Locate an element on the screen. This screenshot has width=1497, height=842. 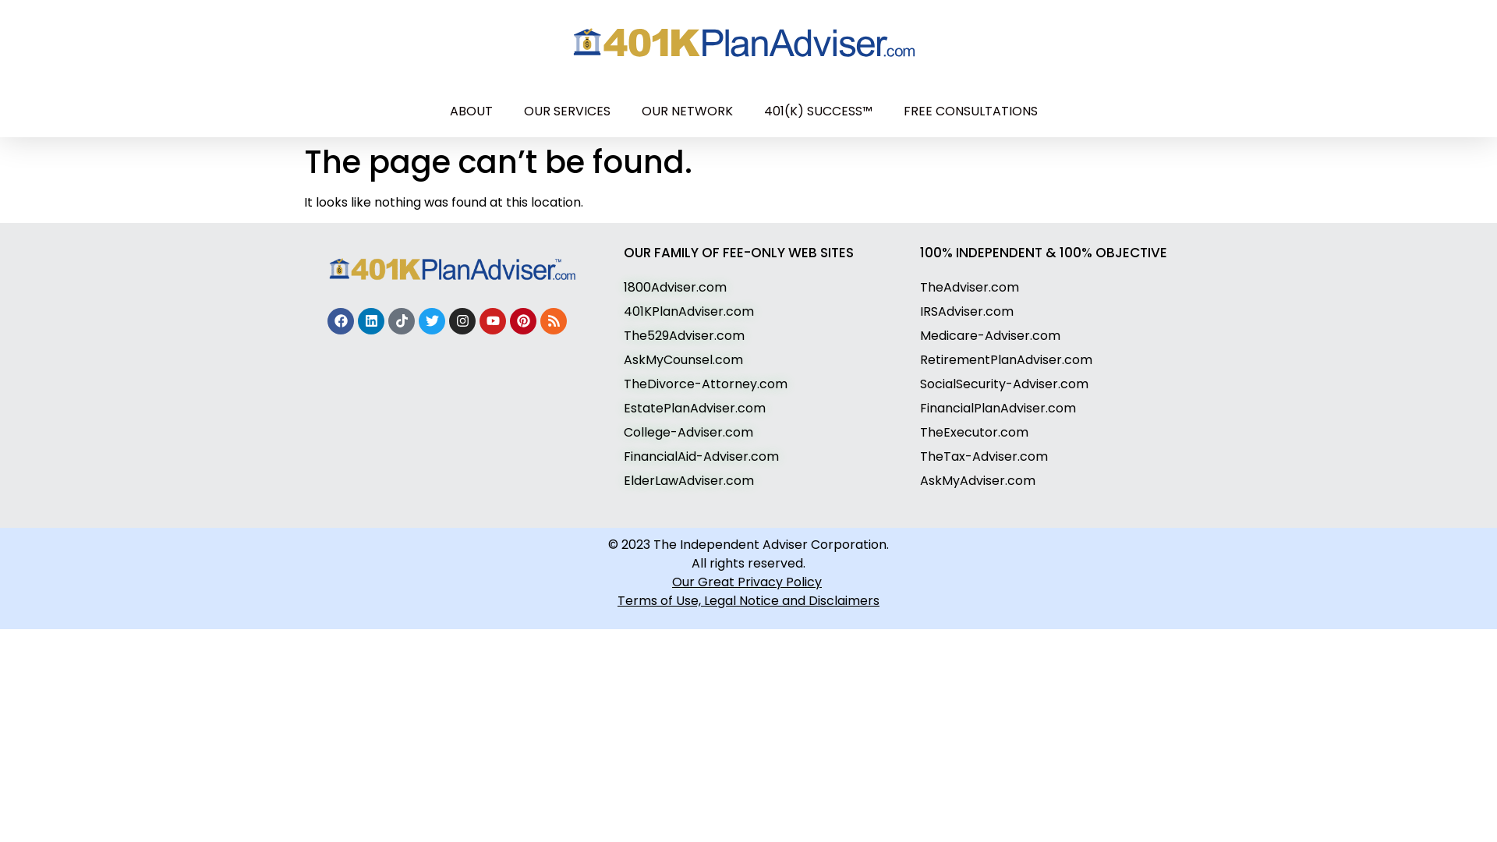
FinancialAid-Adviser.com is located at coordinates (701, 457).